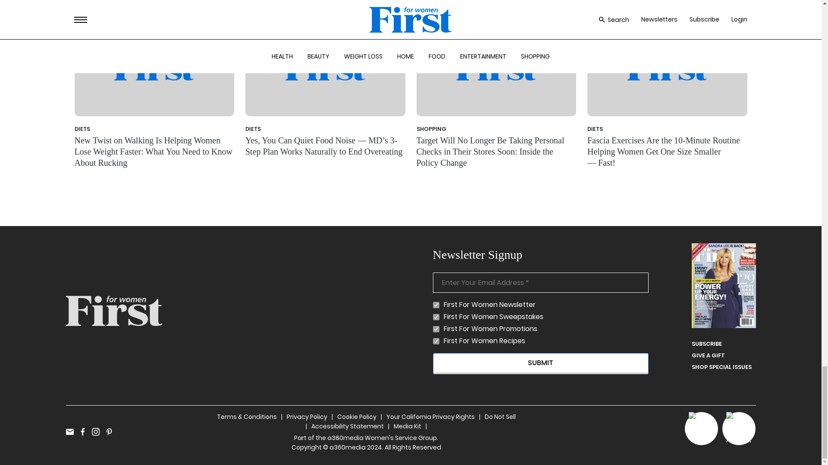  What do you see at coordinates (436, 329) in the screenshot?
I see `1` at bounding box center [436, 329].